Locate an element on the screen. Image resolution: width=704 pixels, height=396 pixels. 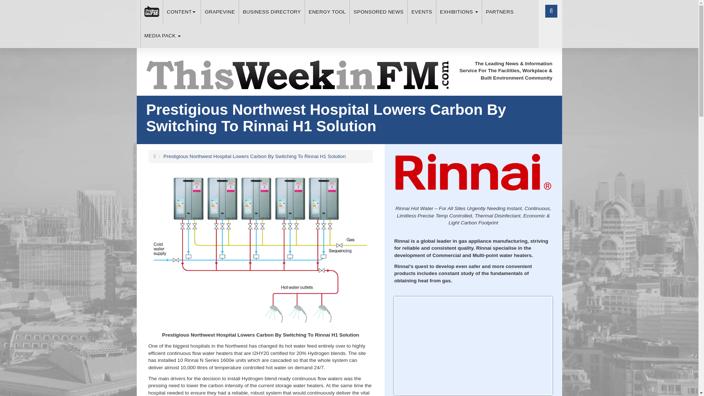
MEDIA PACK is located at coordinates (162, 36).